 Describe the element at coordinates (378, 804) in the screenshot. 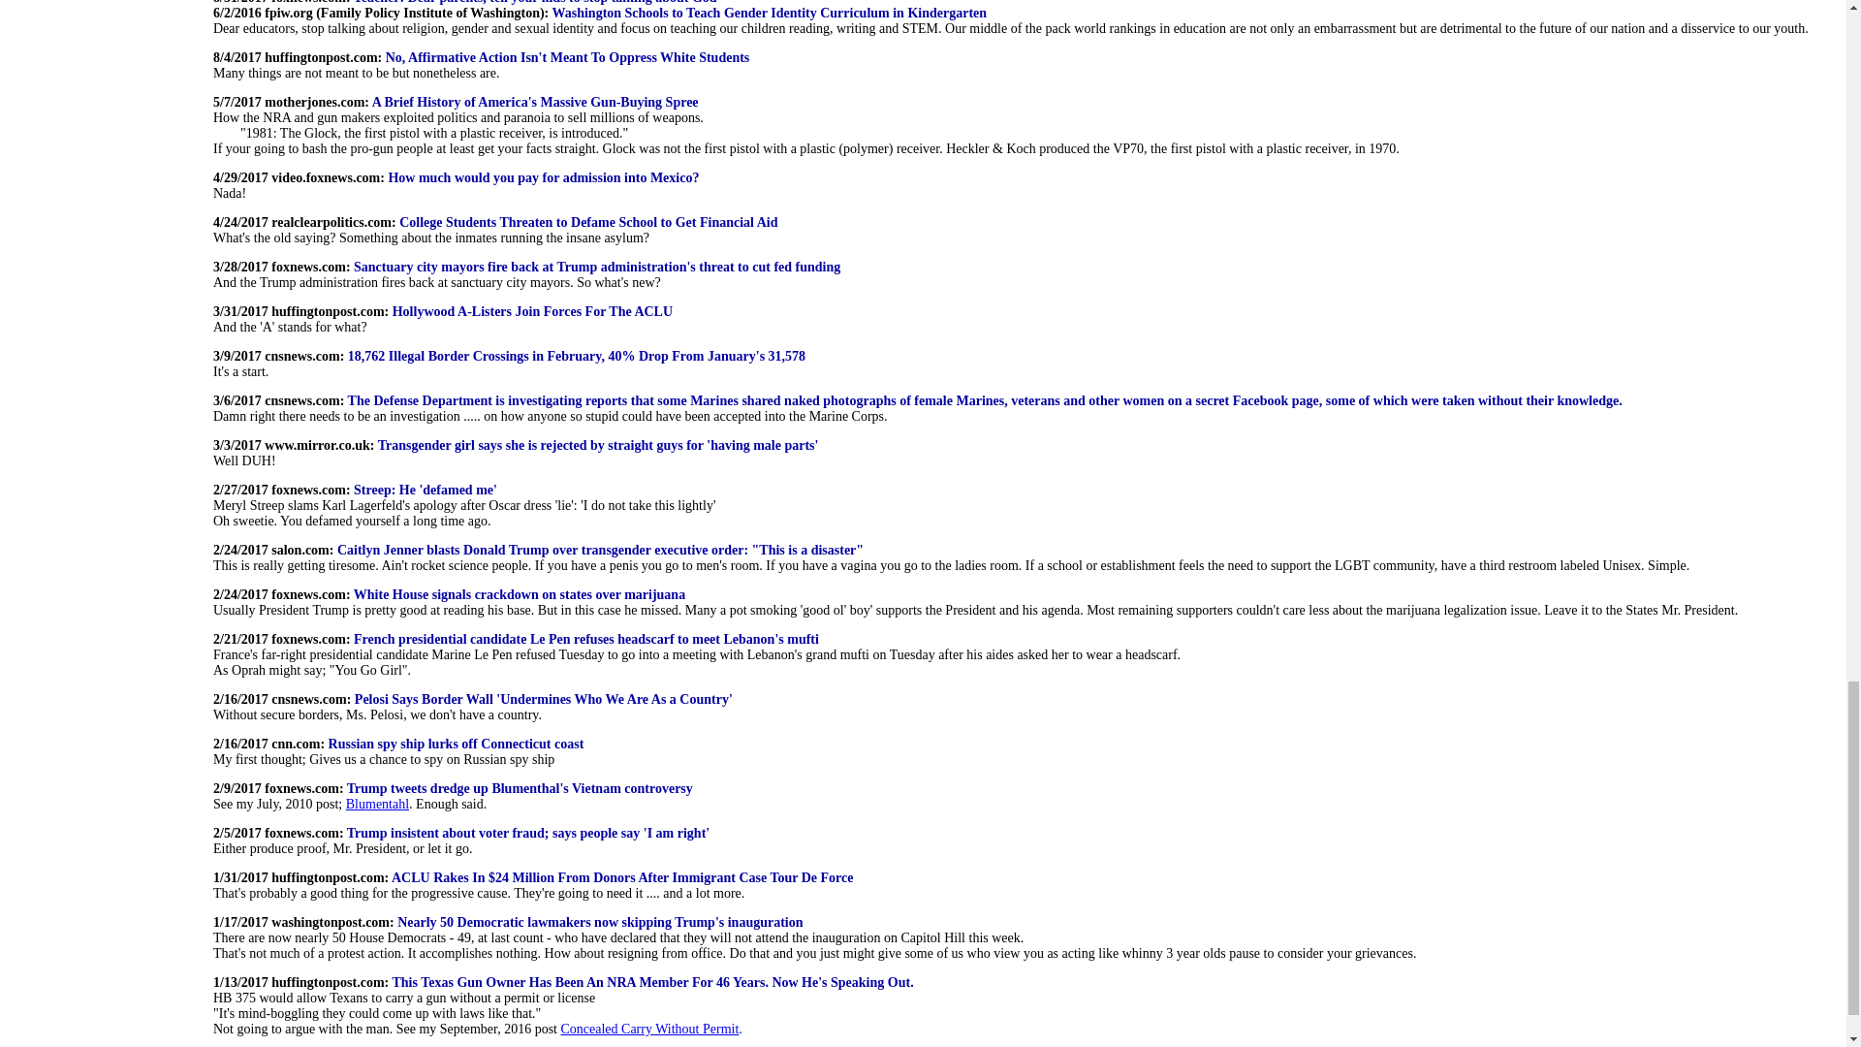

I see `Blumentahl` at that location.